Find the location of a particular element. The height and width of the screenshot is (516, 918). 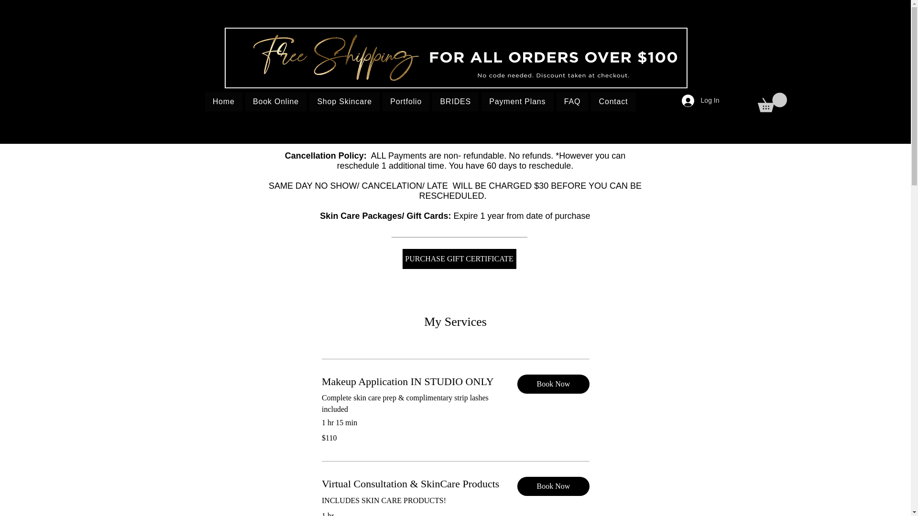

BRIDES is located at coordinates (455, 102).